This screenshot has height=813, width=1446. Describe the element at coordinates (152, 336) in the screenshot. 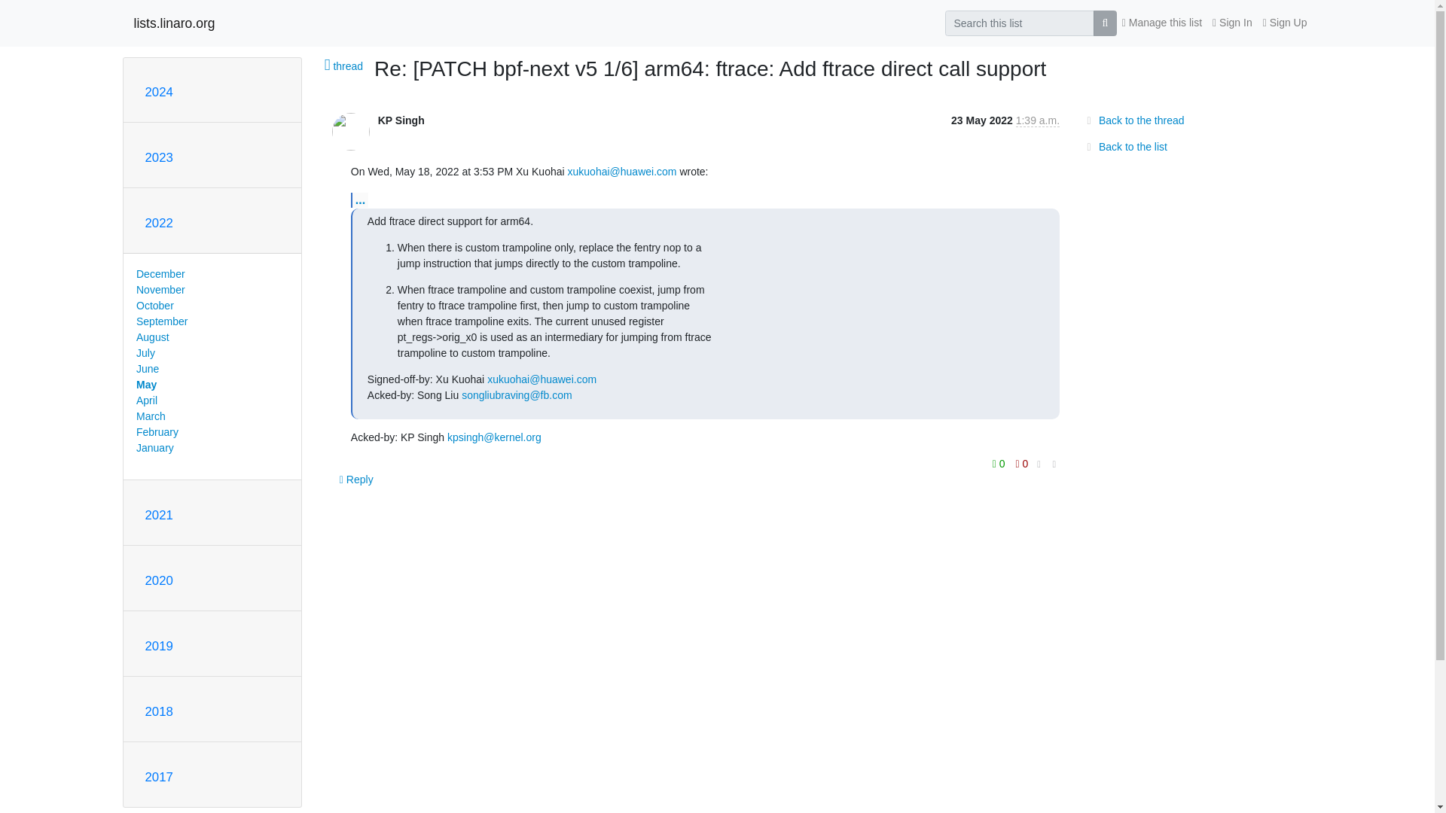

I see `August` at that location.